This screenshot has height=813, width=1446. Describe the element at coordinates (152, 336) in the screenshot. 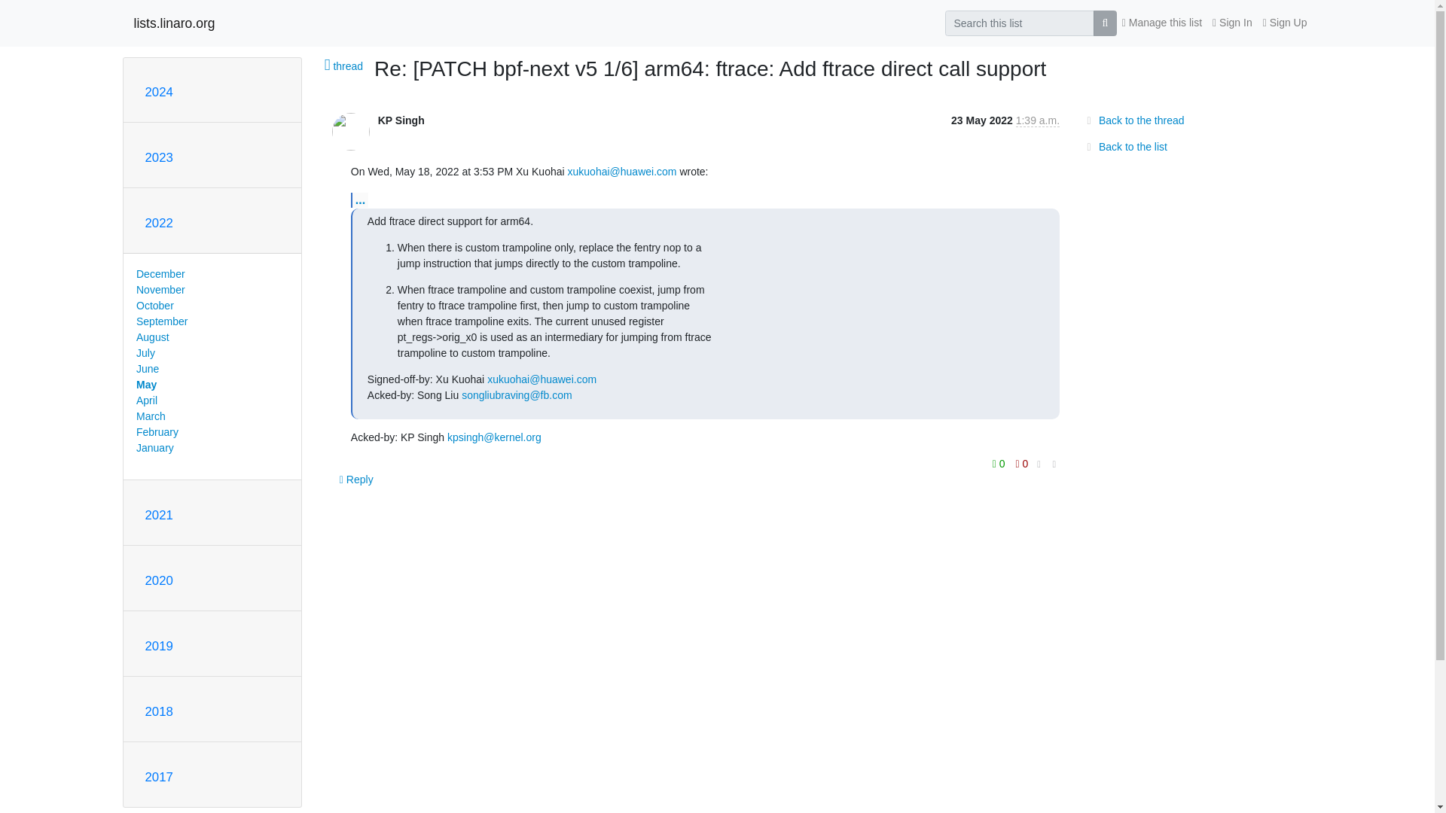

I see `August` at that location.